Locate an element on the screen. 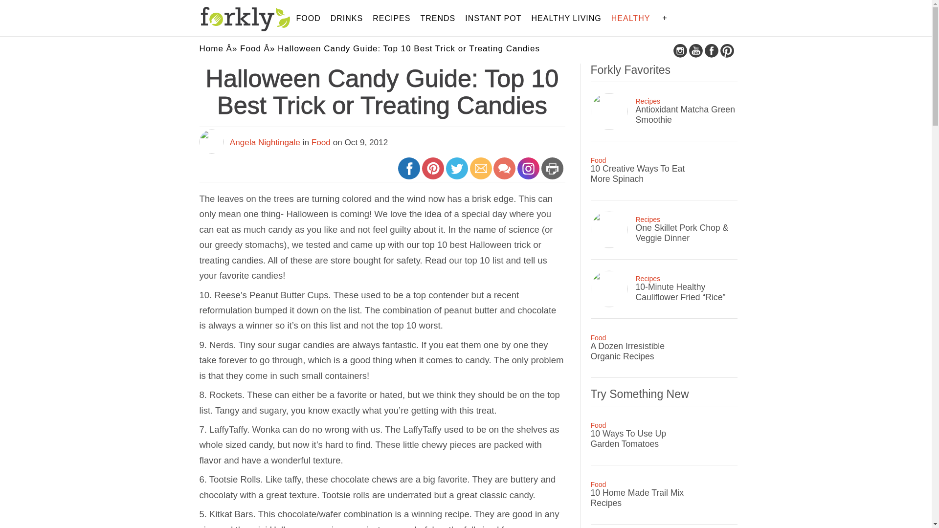 Image resolution: width=939 pixels, height=528 pixels. Angela Nightingale is located at coordinates (265, 142).